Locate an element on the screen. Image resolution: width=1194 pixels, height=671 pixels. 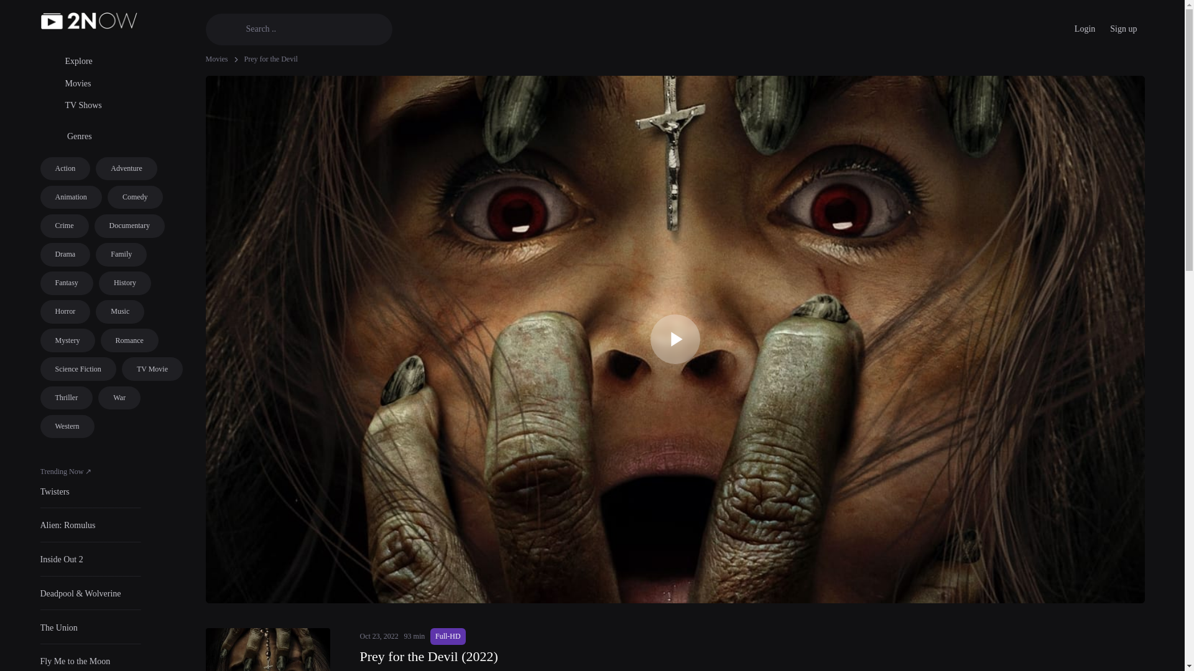
Western is located at coordinates (67, 427).